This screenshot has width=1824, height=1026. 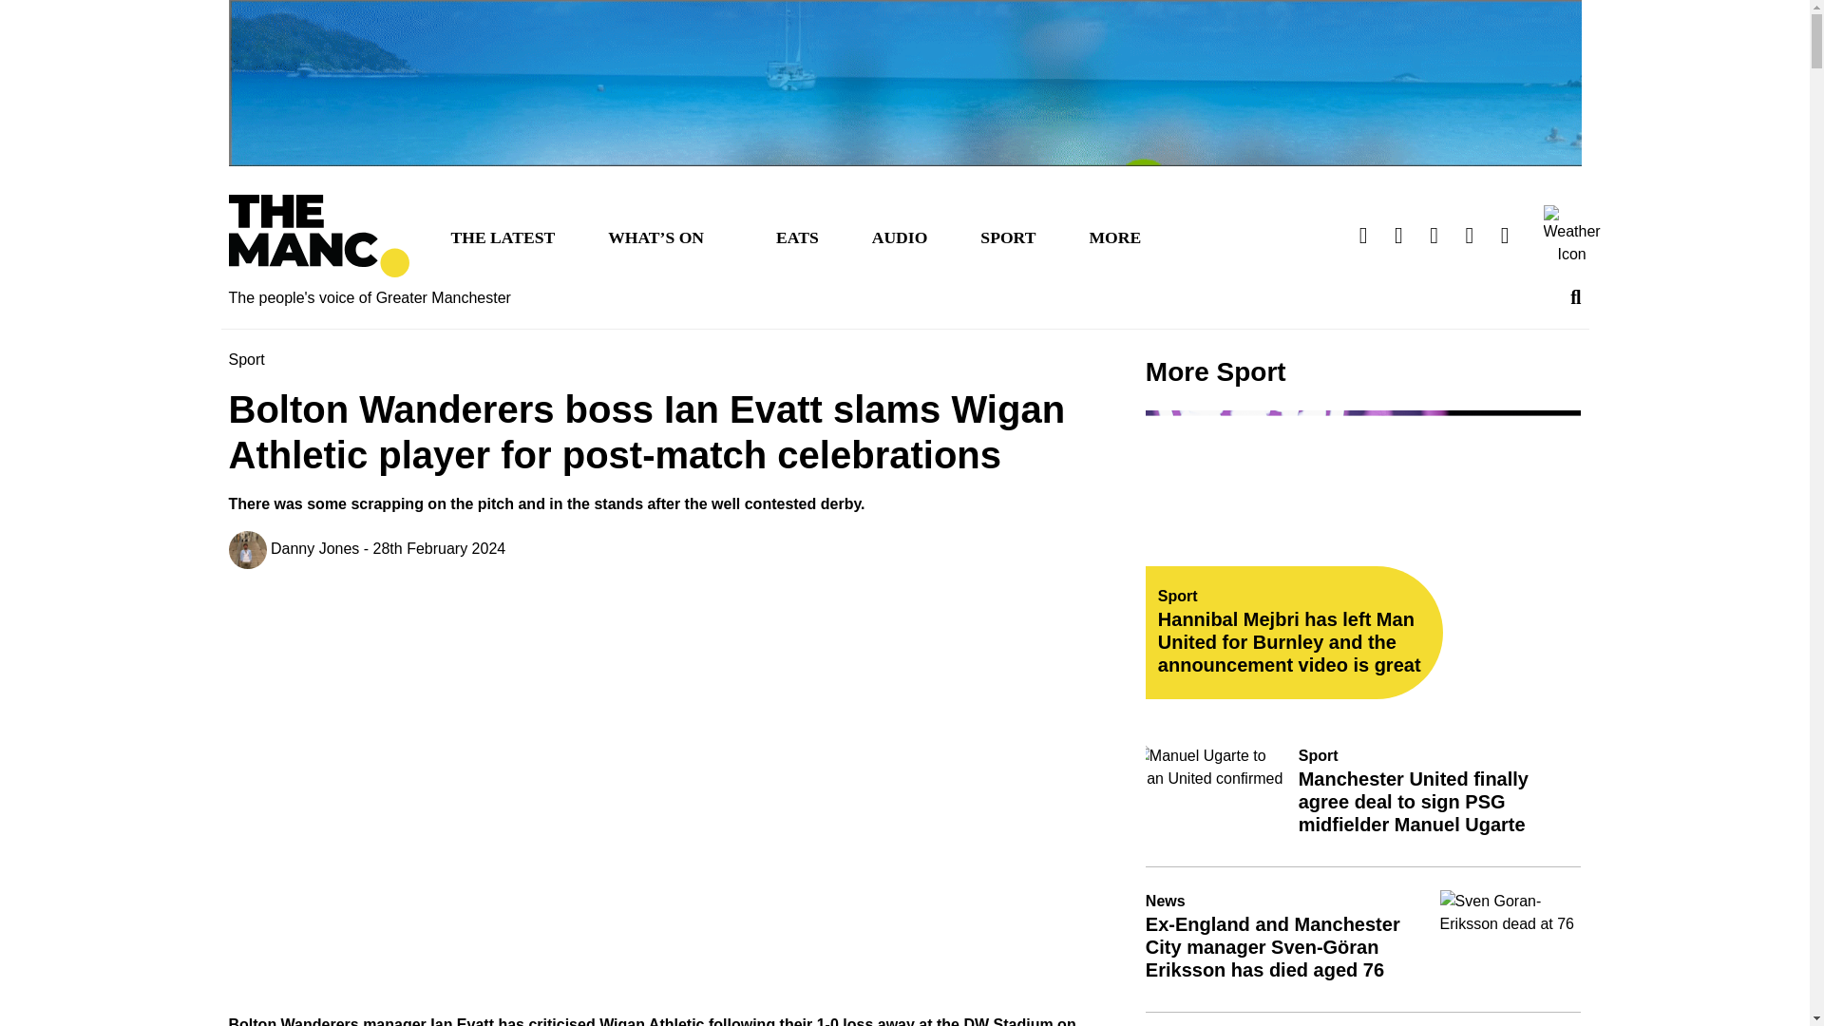 What do you see at coordinates (294, 550) in the screenshot?
I see `Danny Jones` at bounding box center [294, 550].